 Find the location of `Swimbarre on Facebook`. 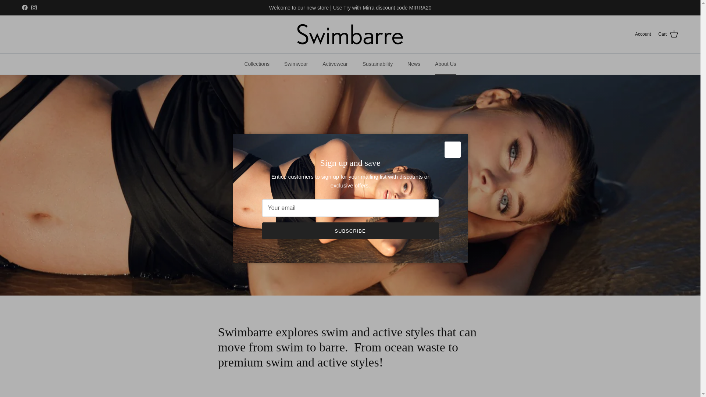

Swimbarre on Facebook is located at coordinates (24, 7).